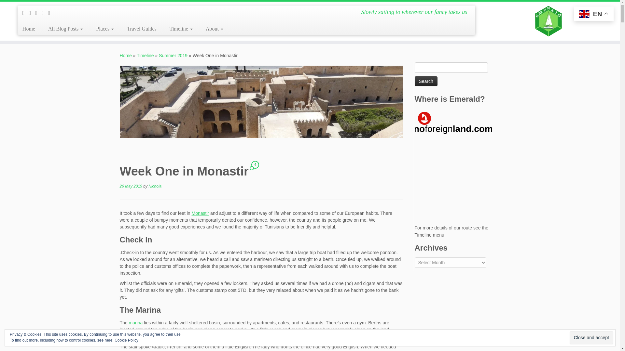 This screenshot has height=351, width=625. I want to click on More on the Places we Visit, so click(142, 29).